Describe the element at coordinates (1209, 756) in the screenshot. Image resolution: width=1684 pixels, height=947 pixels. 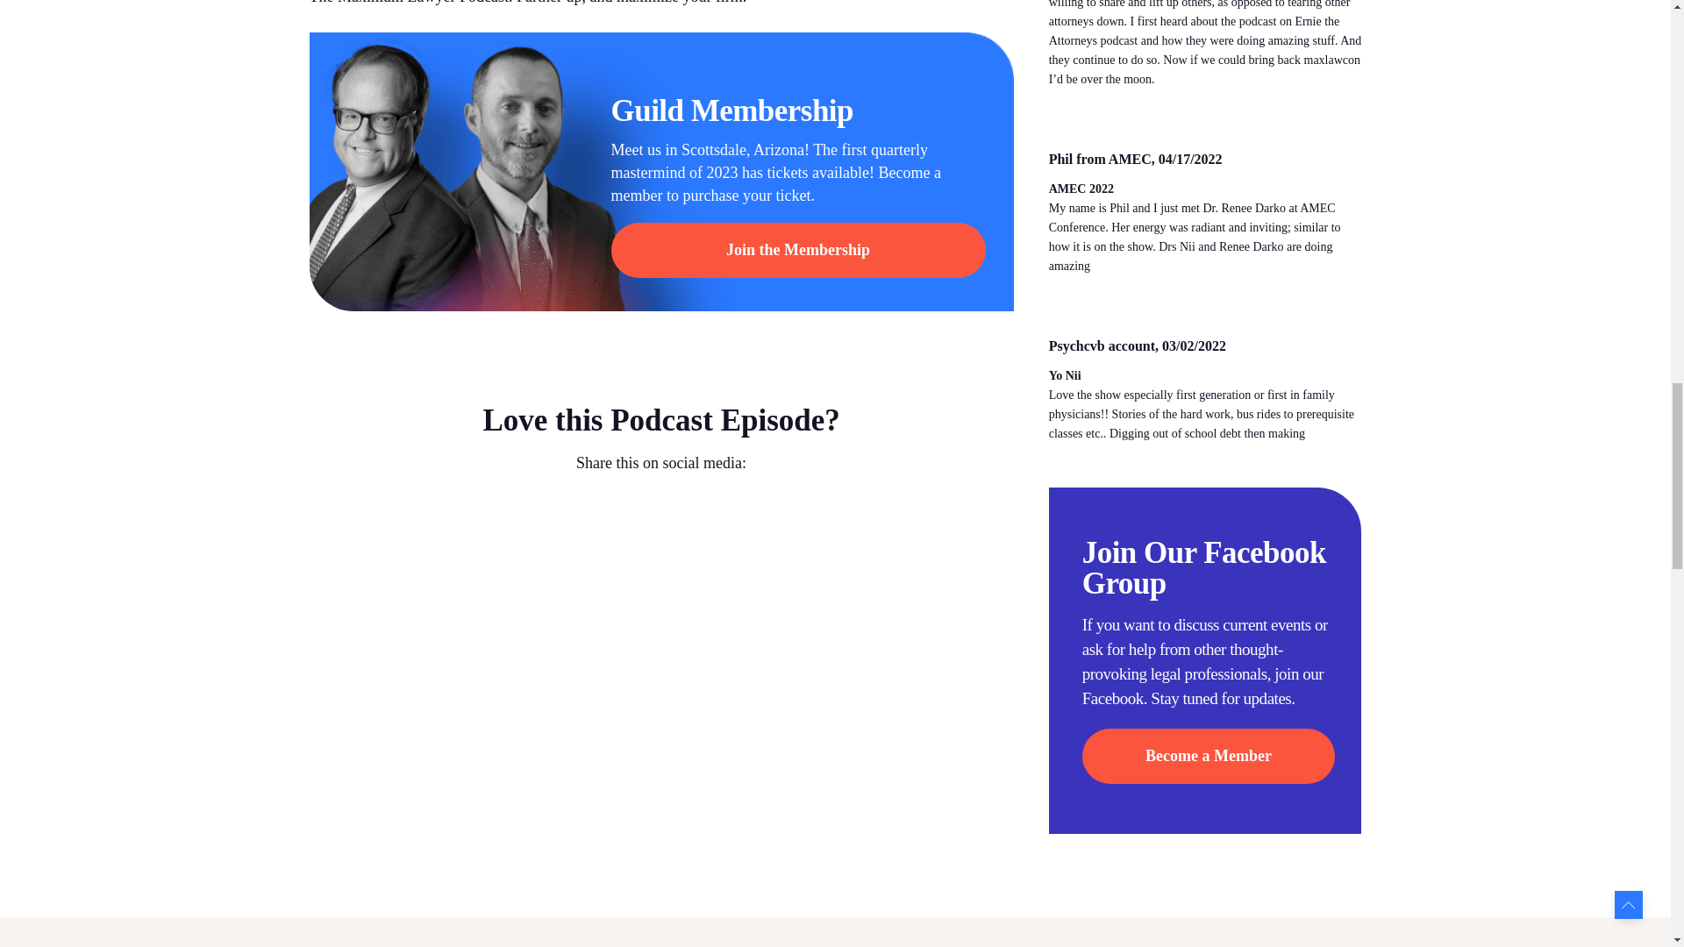
I see `Become a Member` at that location.